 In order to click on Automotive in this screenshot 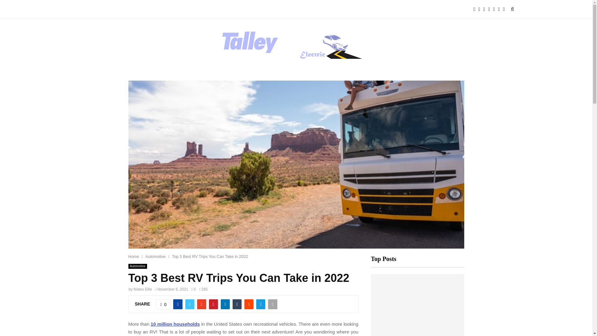, I will do `click(137, 266)`.